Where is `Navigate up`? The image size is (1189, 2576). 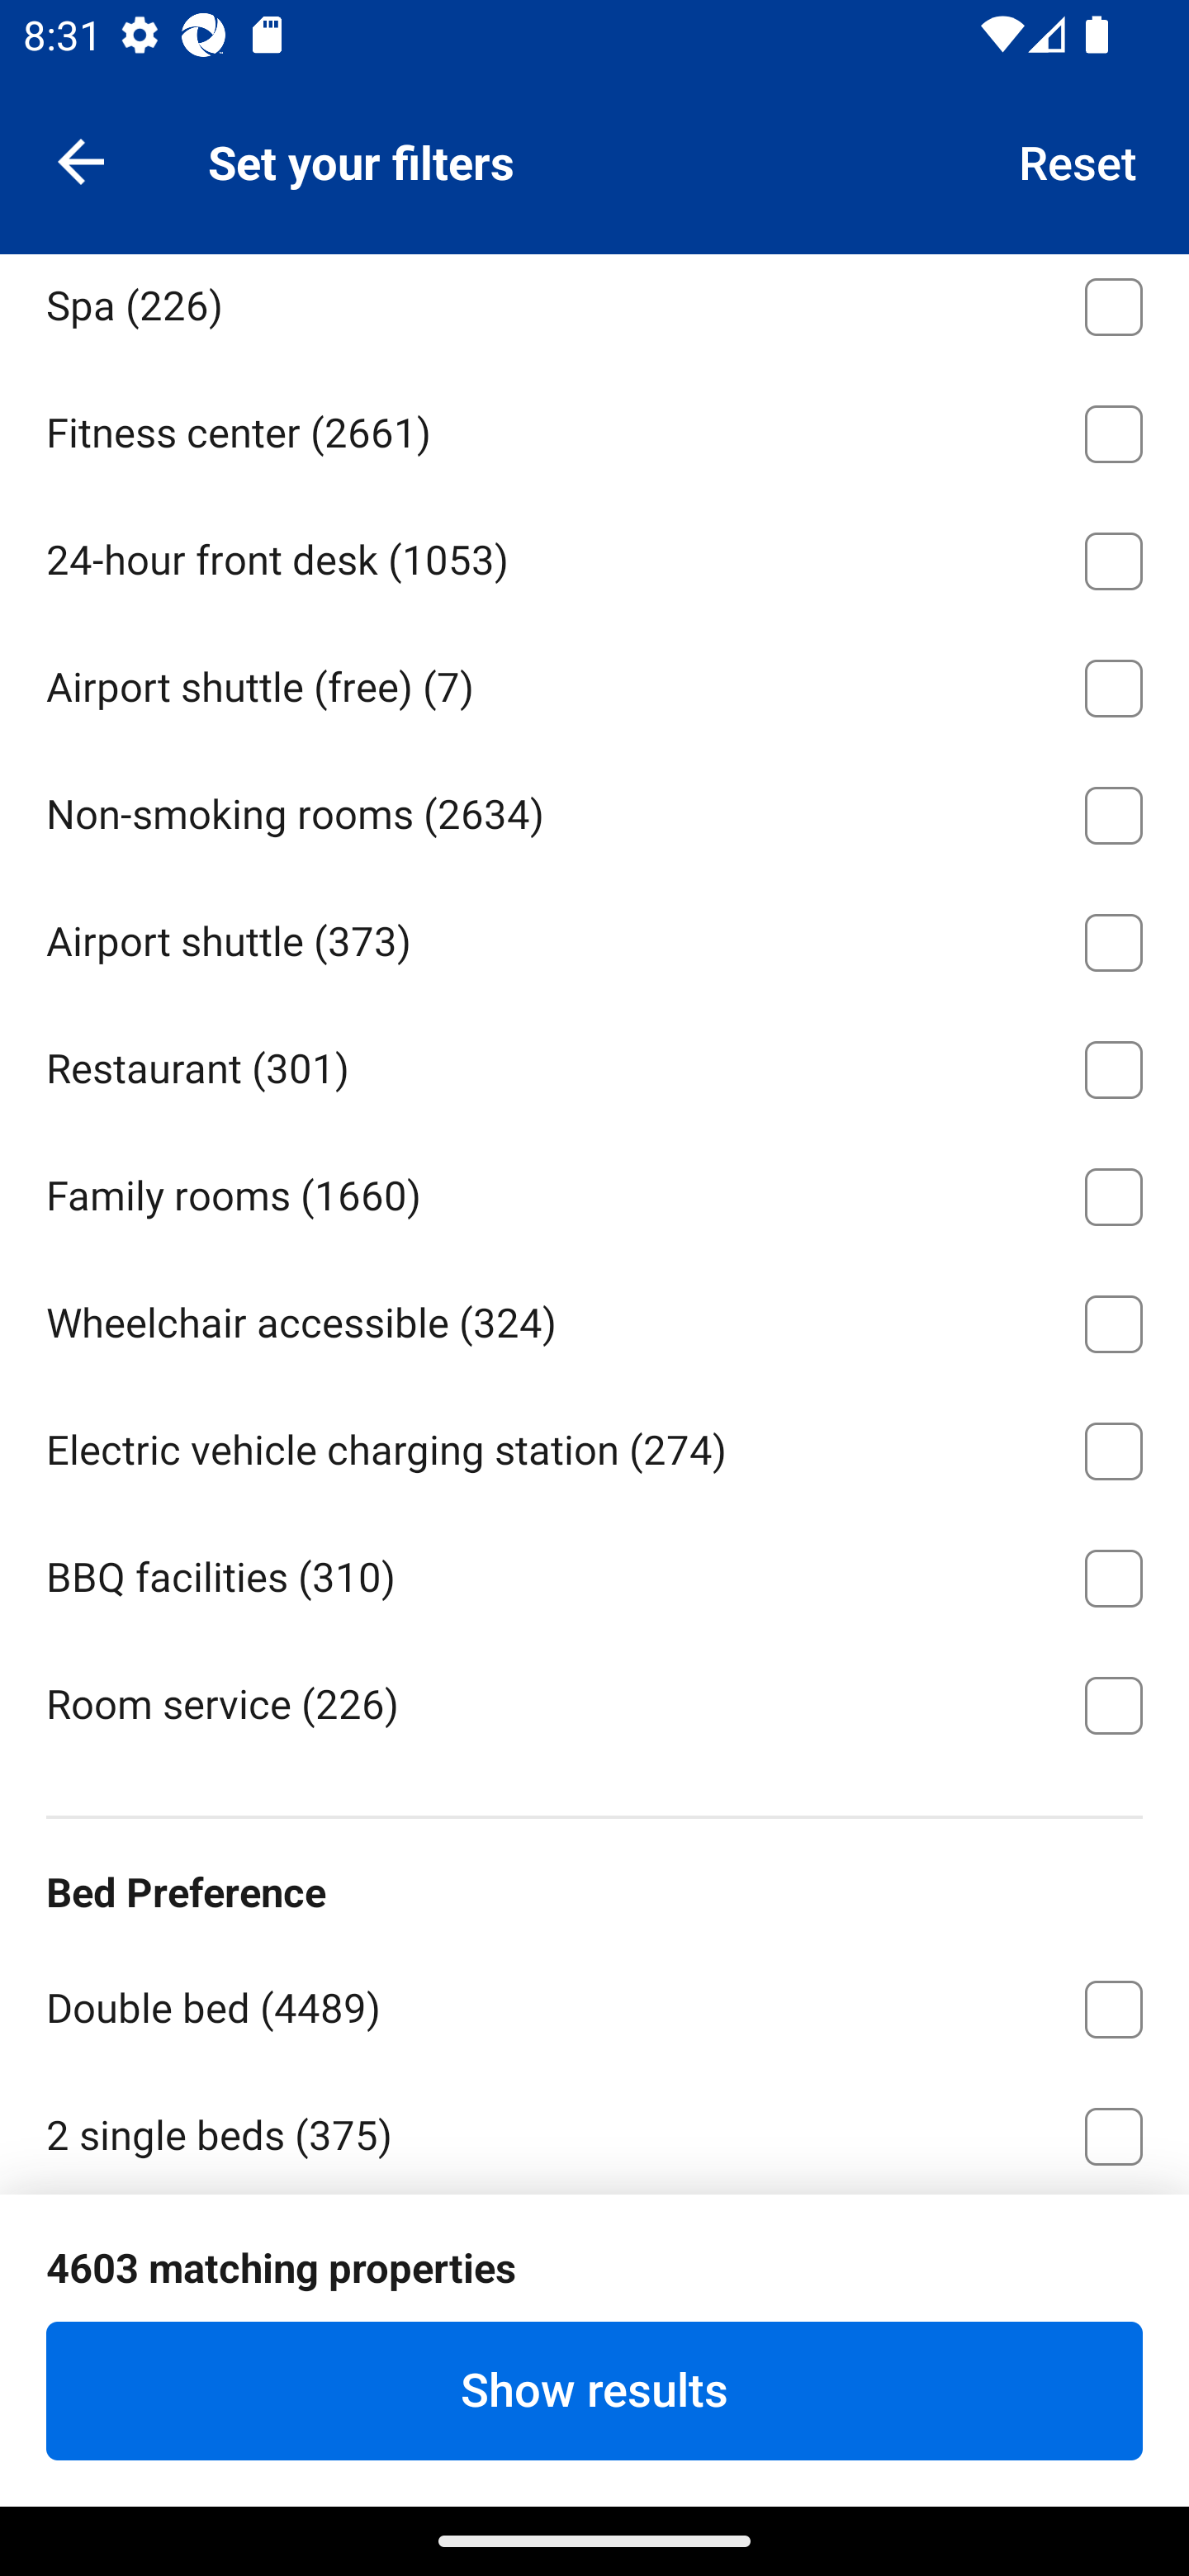 Navigate up is located at coordinates (81, 160).